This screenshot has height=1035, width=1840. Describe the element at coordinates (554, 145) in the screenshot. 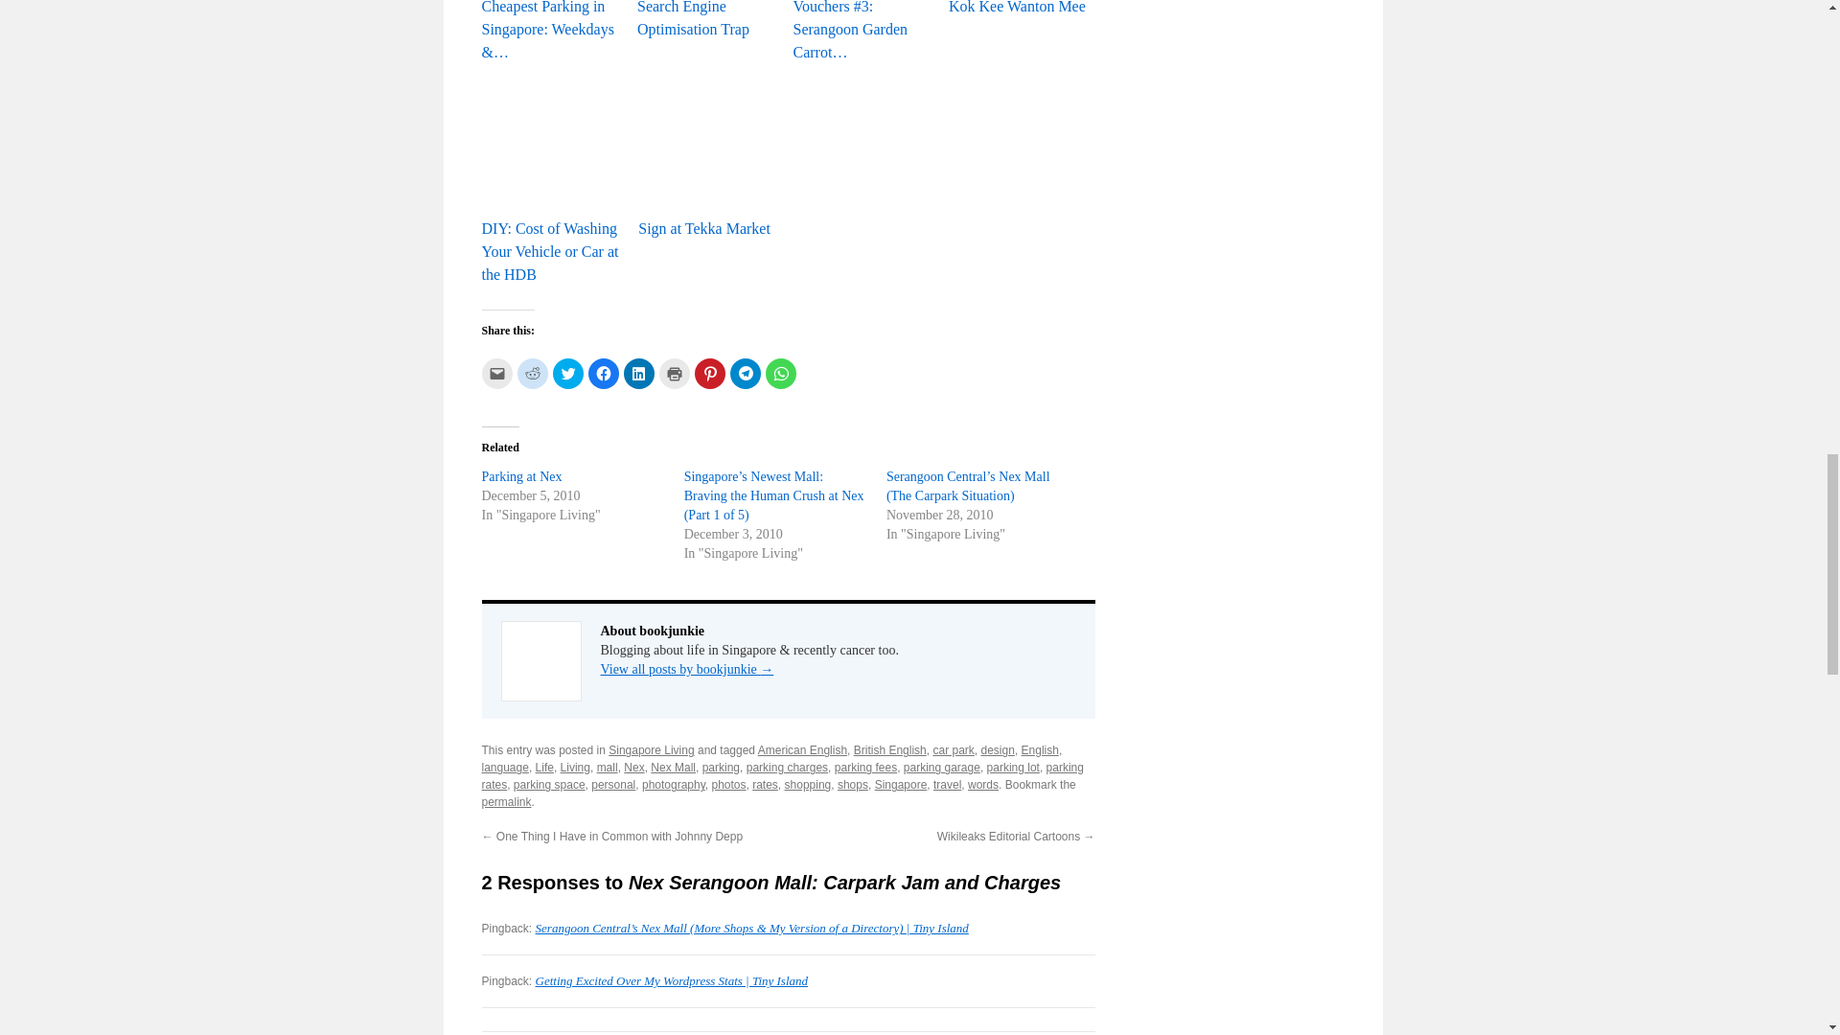

I see `DIY: Cost of Washing Your Vehicle or Car at the HDB` at that location.